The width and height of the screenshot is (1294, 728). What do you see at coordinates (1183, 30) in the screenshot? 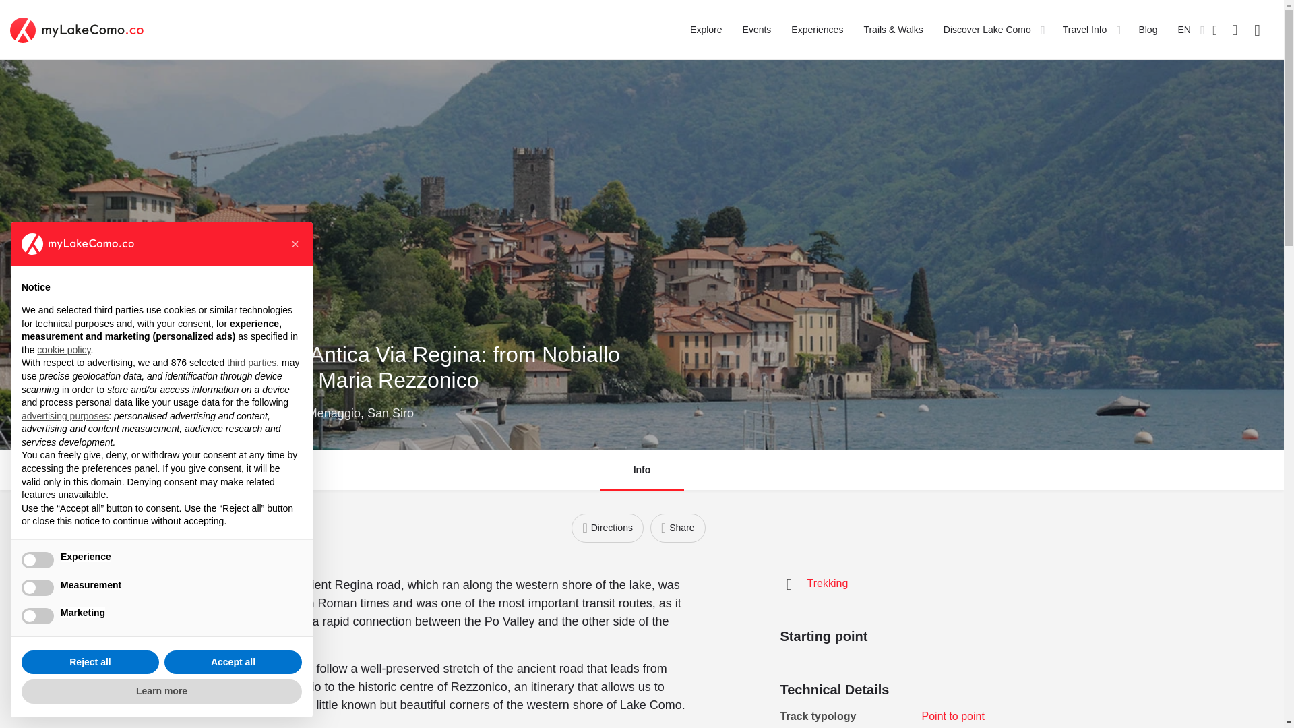
I see `EN` at bounding box center [1183, 30].